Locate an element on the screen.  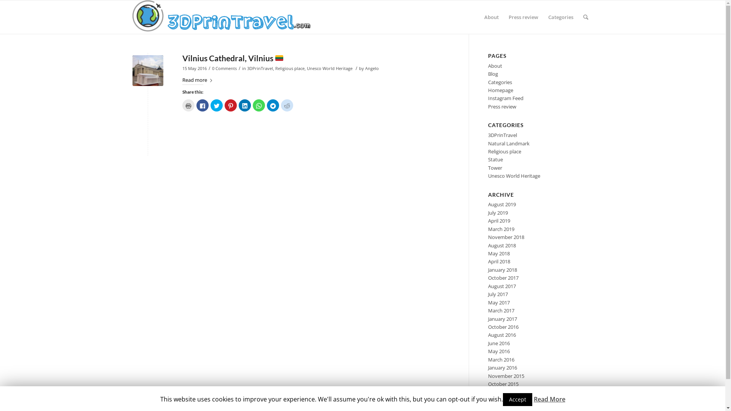
Instagram Feed is located at coordinates (506, 98).